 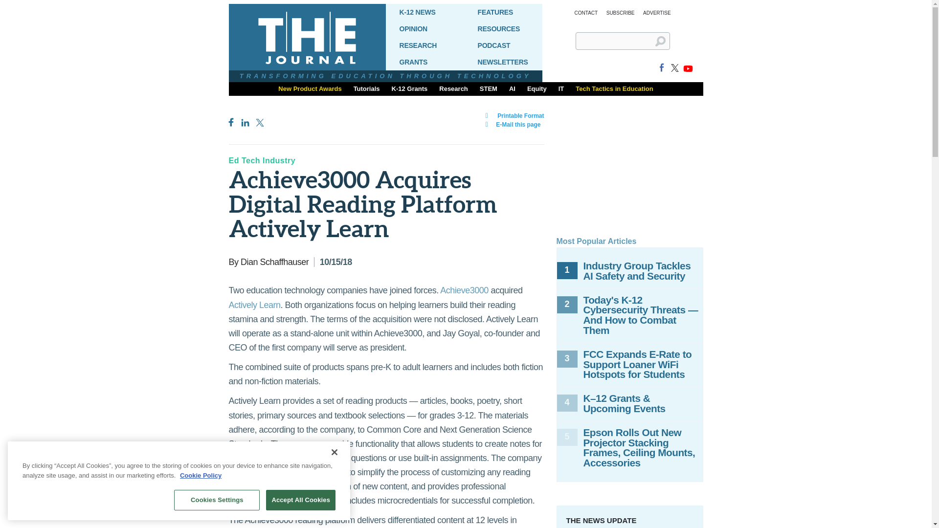 What do you see at coordinates (664, 45) in the screenshot?
I see `Search` at bounding box center [664, 45].